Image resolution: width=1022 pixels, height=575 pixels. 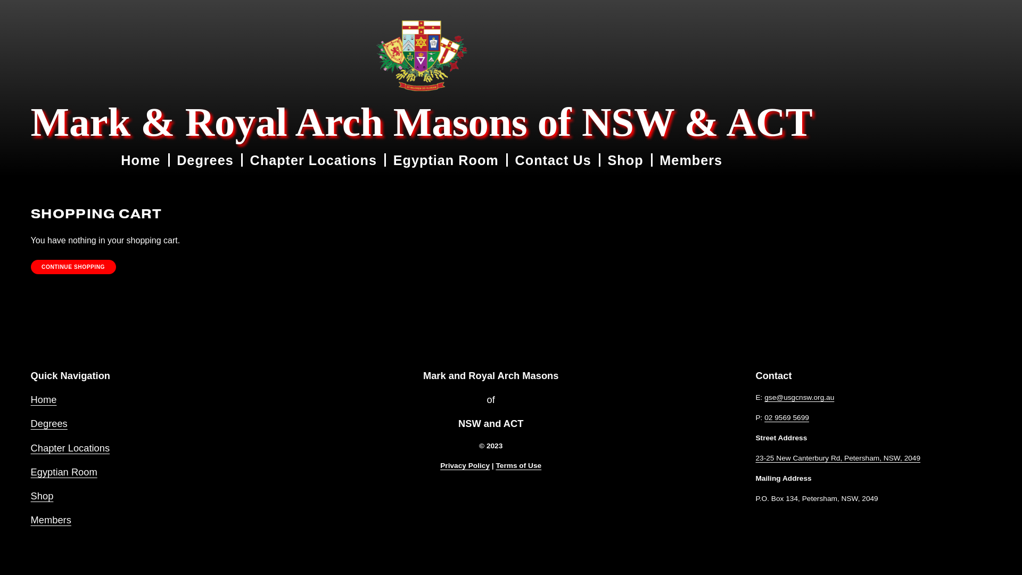 I want to click on Members, so click(x=691, y=160).